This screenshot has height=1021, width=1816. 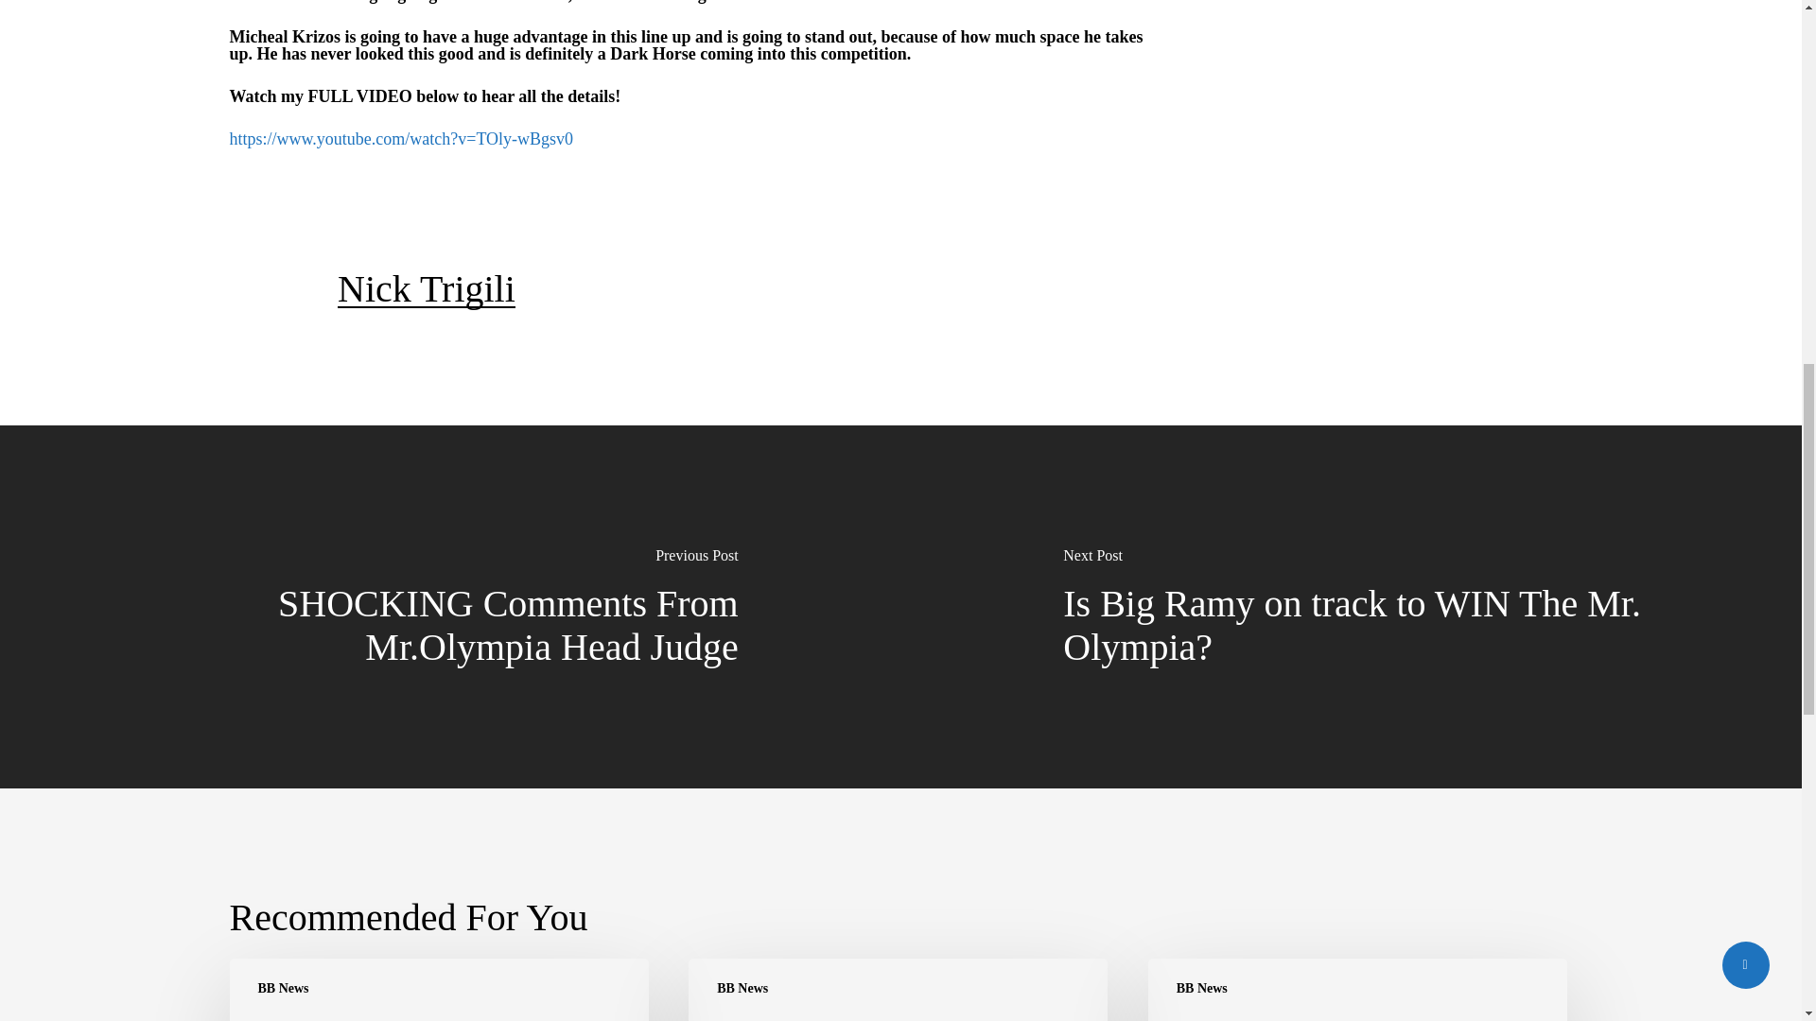 I want to click on BB News, so click(x=742, y=988).